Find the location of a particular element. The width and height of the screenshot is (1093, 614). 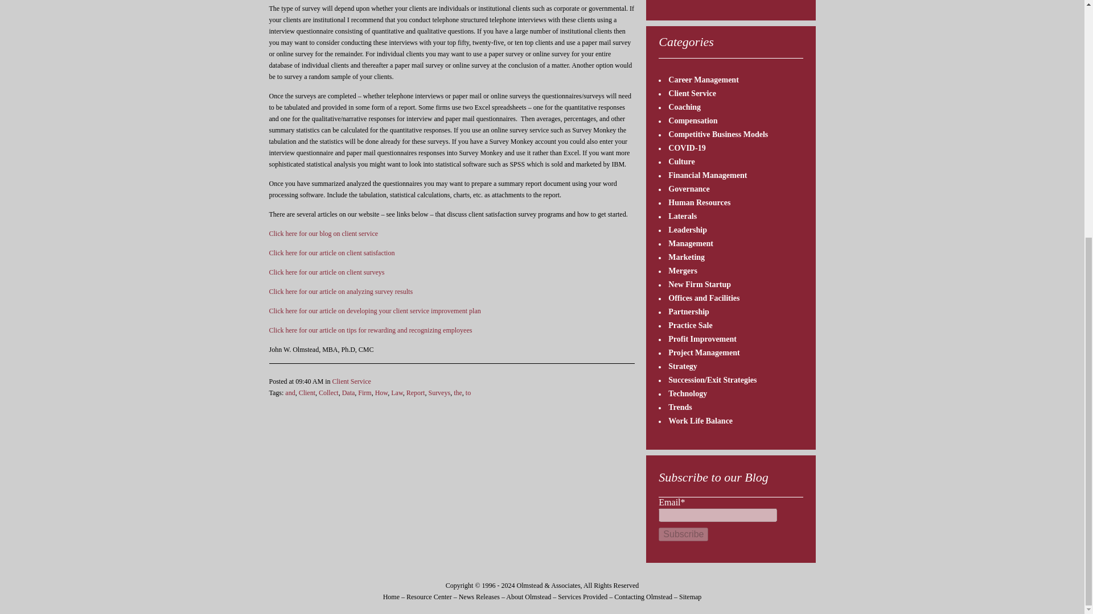

Click here for our article on analyzing survey results is located at coordinates (340, 291).